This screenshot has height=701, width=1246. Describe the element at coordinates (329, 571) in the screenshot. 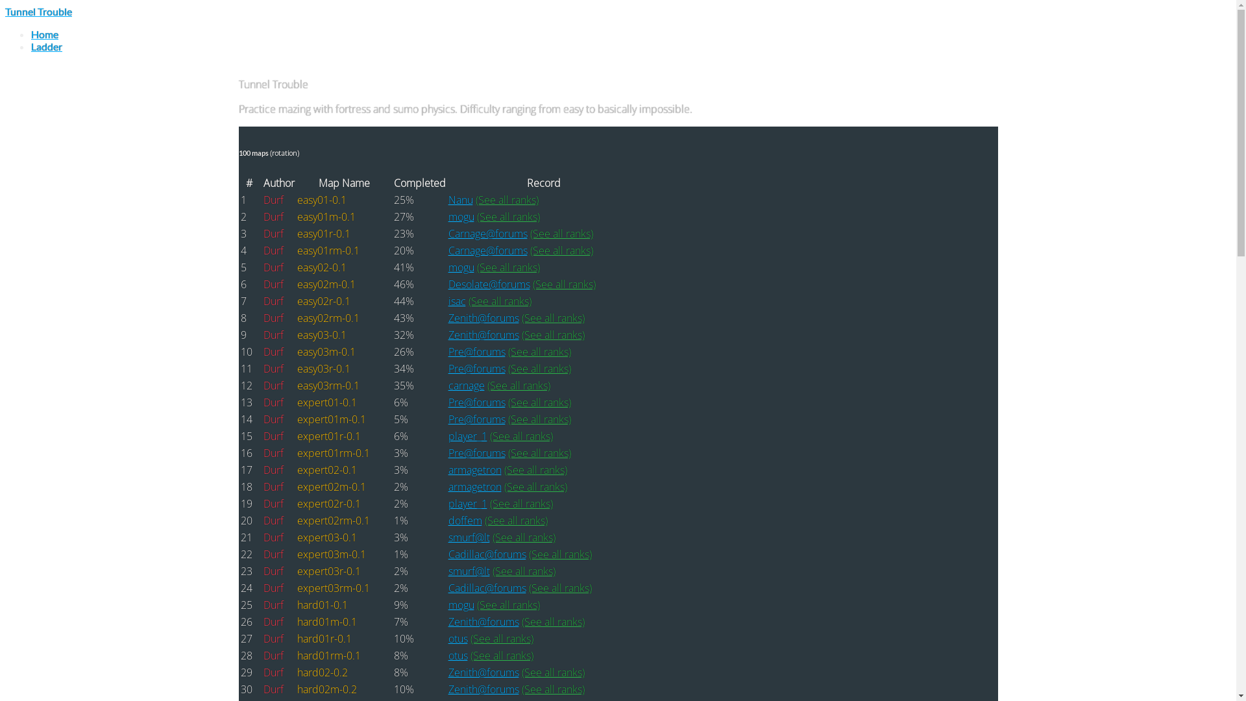

I see `expert03r-0.1` at that location.